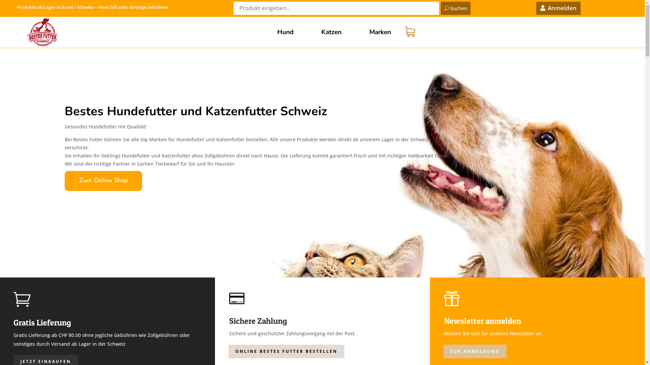 This screenshot has width=650, height=365. Describe the element at coordinates (559, 8) in the screenshot. I see `Anmelden` at that location.